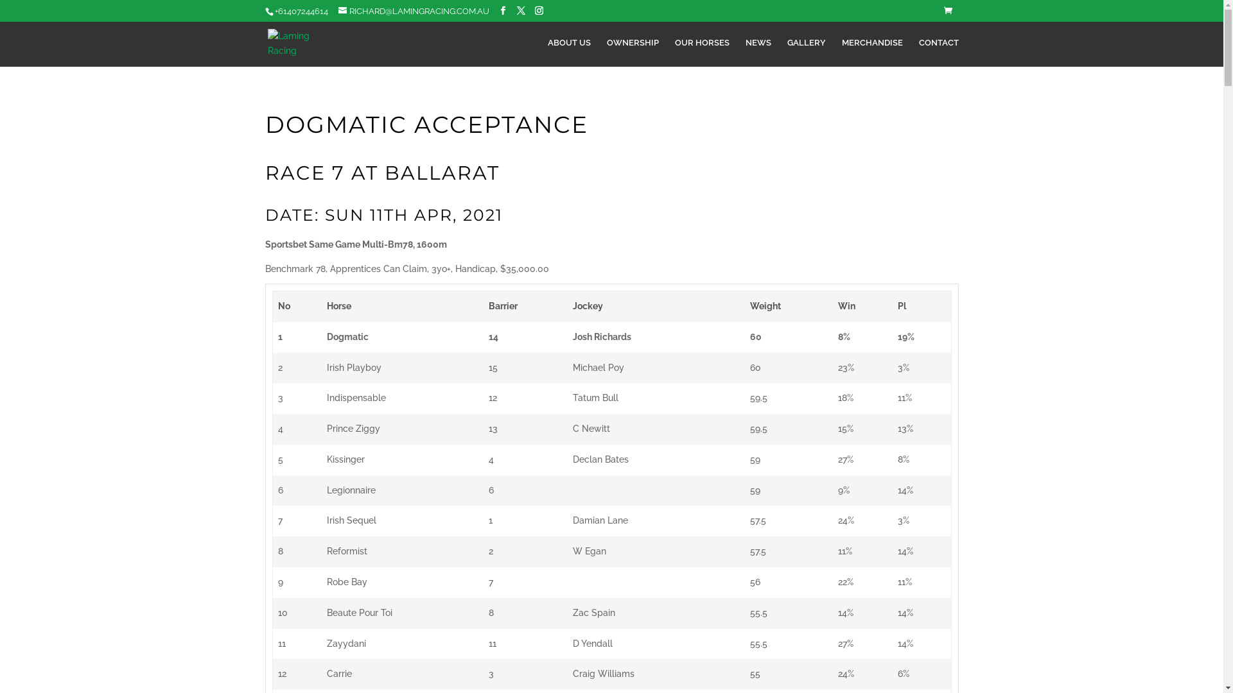  What do you see at coordinates (872, 53) in the screenshot?
I see `MERCHANDISE` at bounding box center [872, 53].